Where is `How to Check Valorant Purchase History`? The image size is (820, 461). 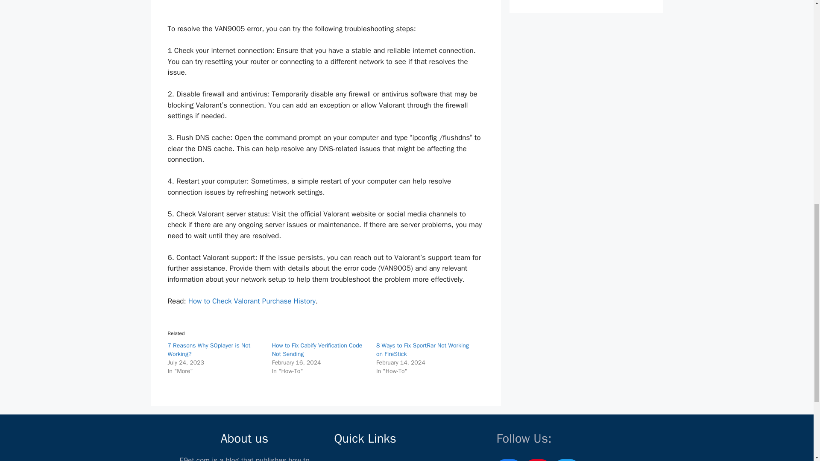
How to Check Valorant Purchase History is located at coordinates (252, 301).